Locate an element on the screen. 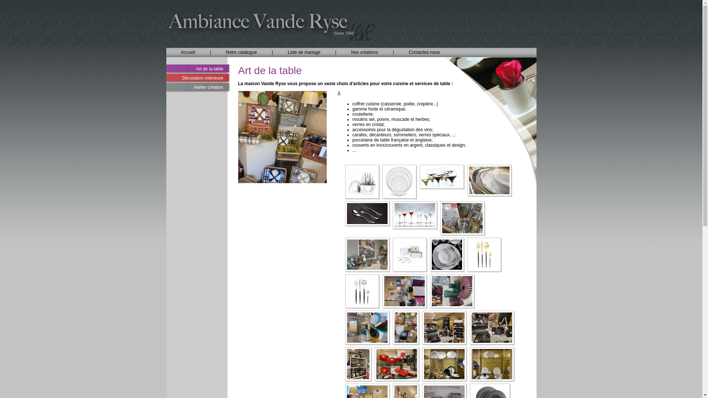 This screenshot has width=708, height=398. img_6083.jpg is located at coordinates (397, 364).